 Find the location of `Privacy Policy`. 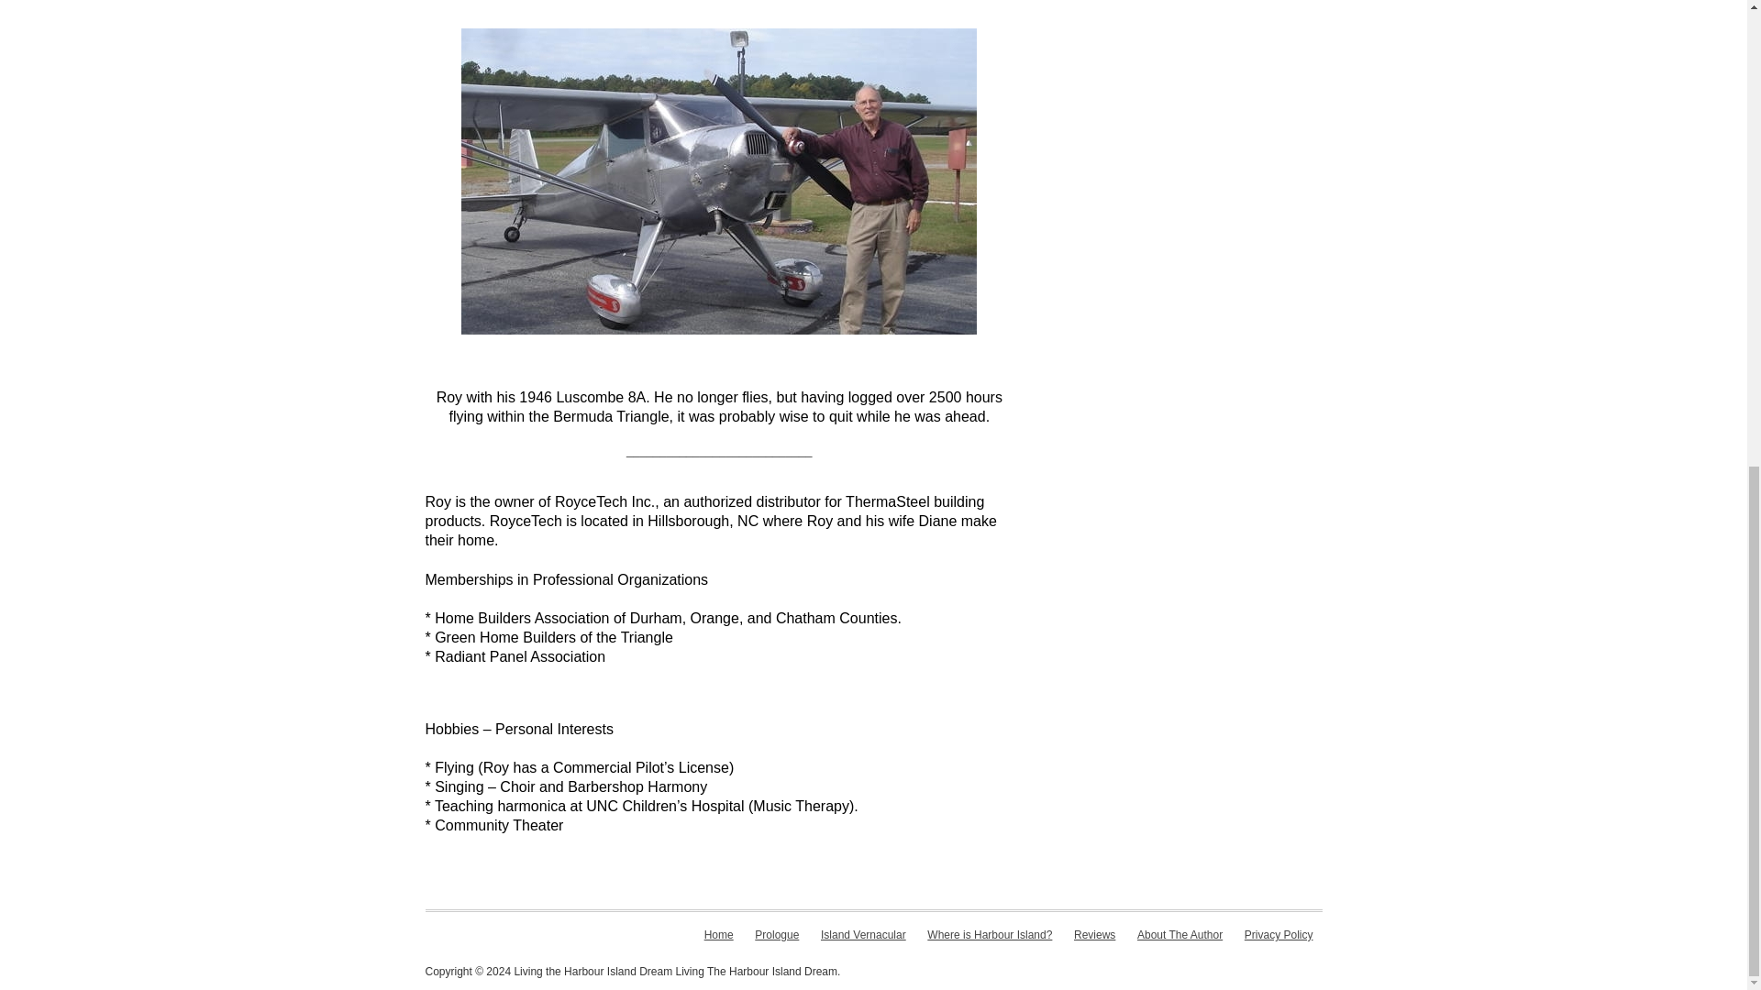

Privacy Policy is located at coordinates (1279, 935).